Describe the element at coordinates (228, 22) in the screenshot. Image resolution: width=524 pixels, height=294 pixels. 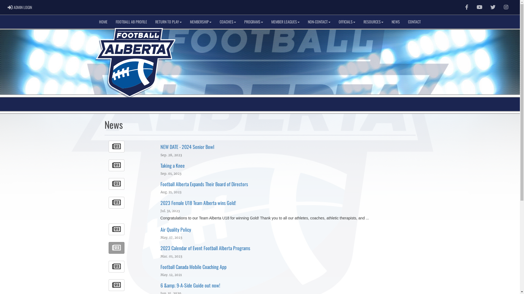
I see `COACHES` at that location.